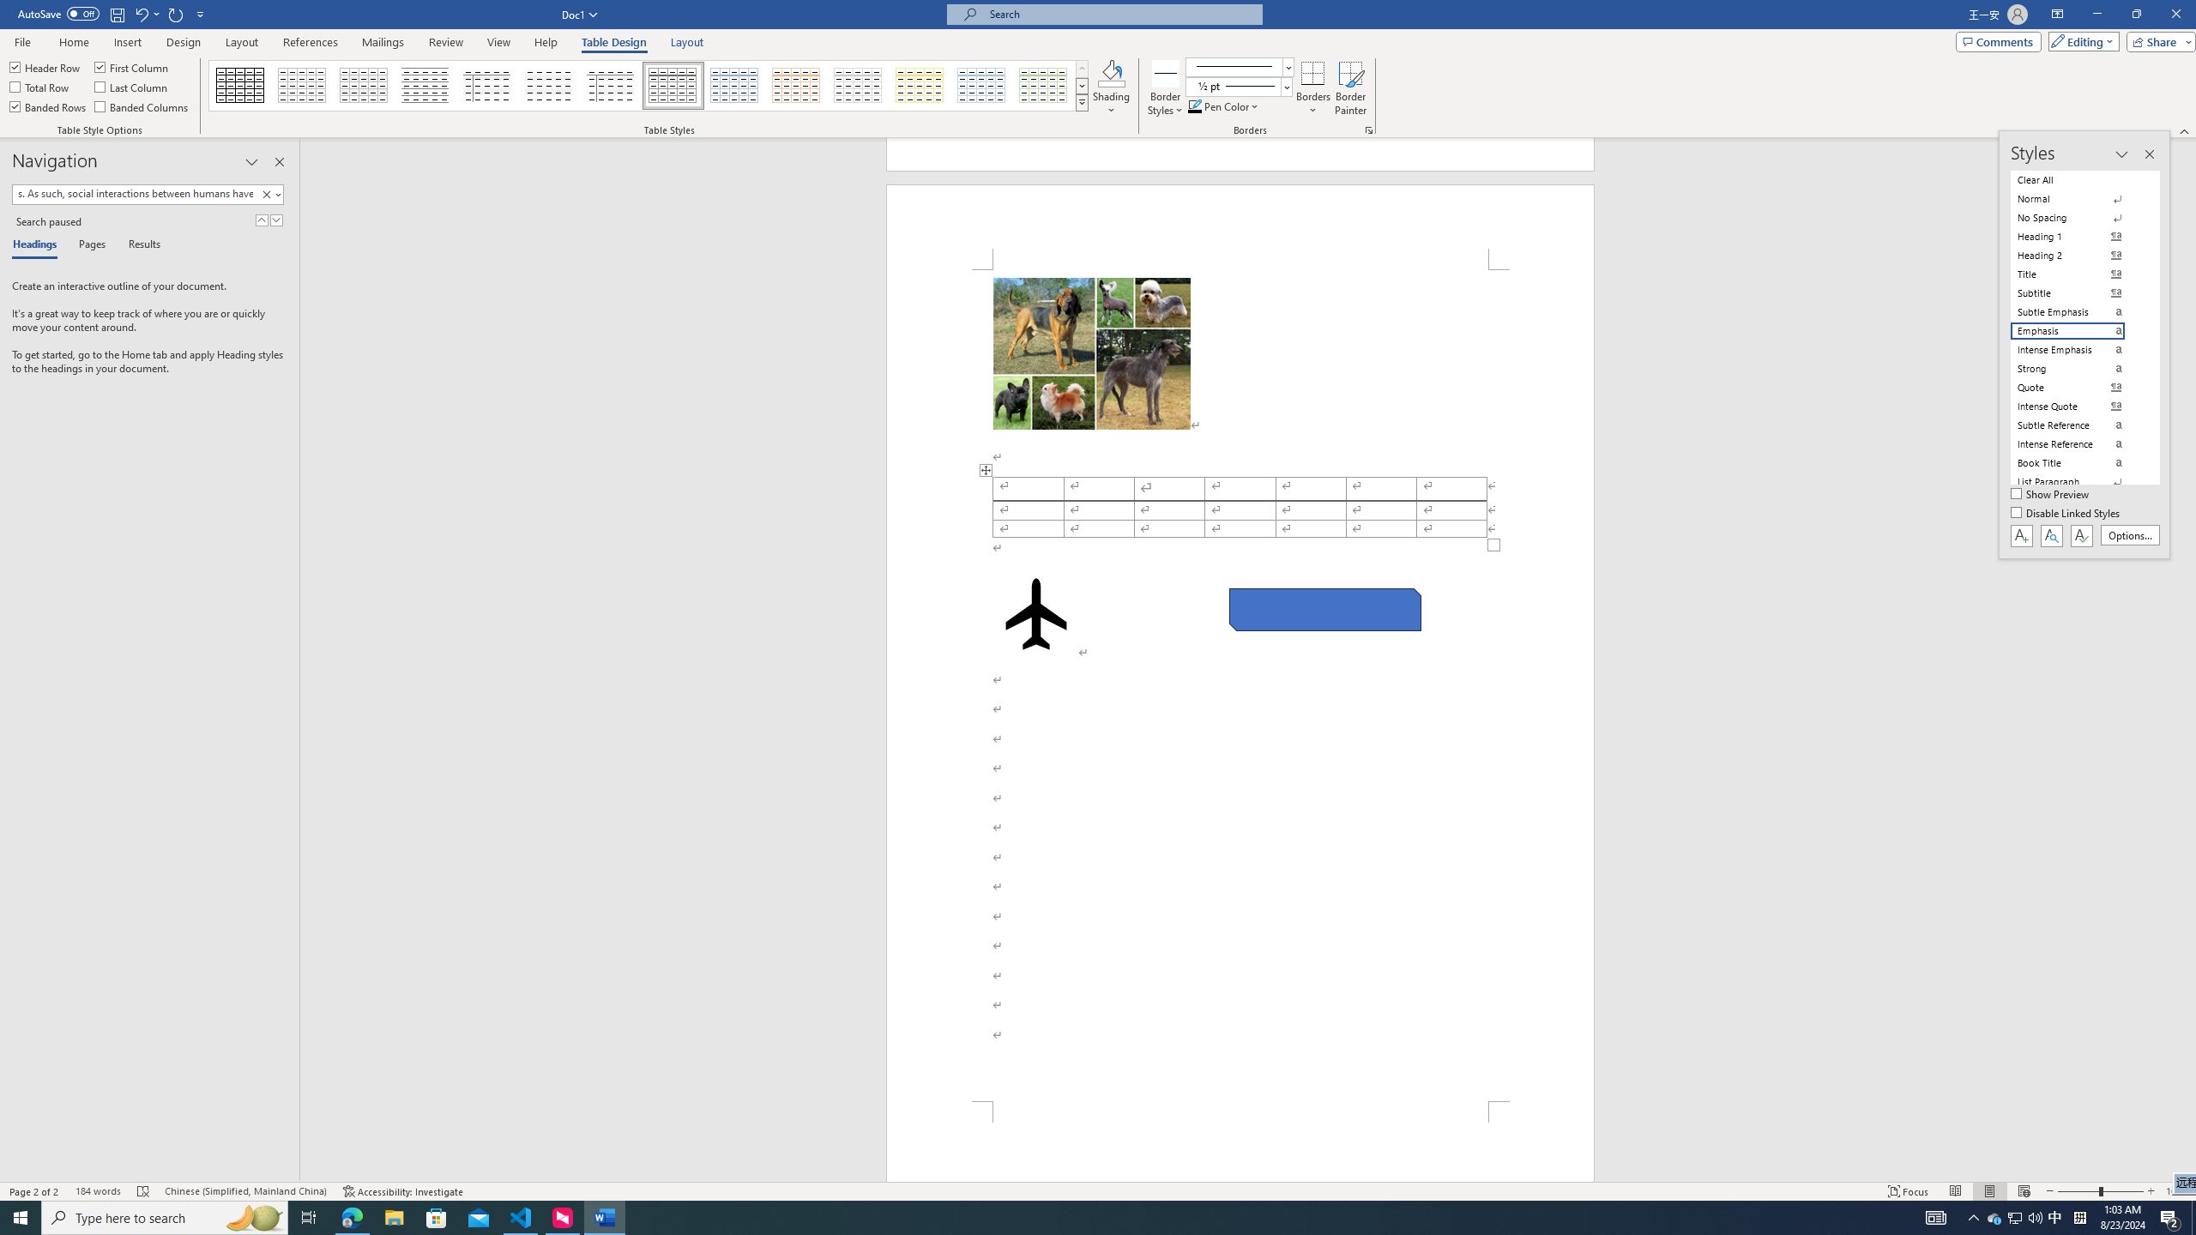 The width and height of the screenshot is (2196, 1235). Describe the element at coordinates (1166, 73) in the screenshot. I see `Border Styles` at that location.